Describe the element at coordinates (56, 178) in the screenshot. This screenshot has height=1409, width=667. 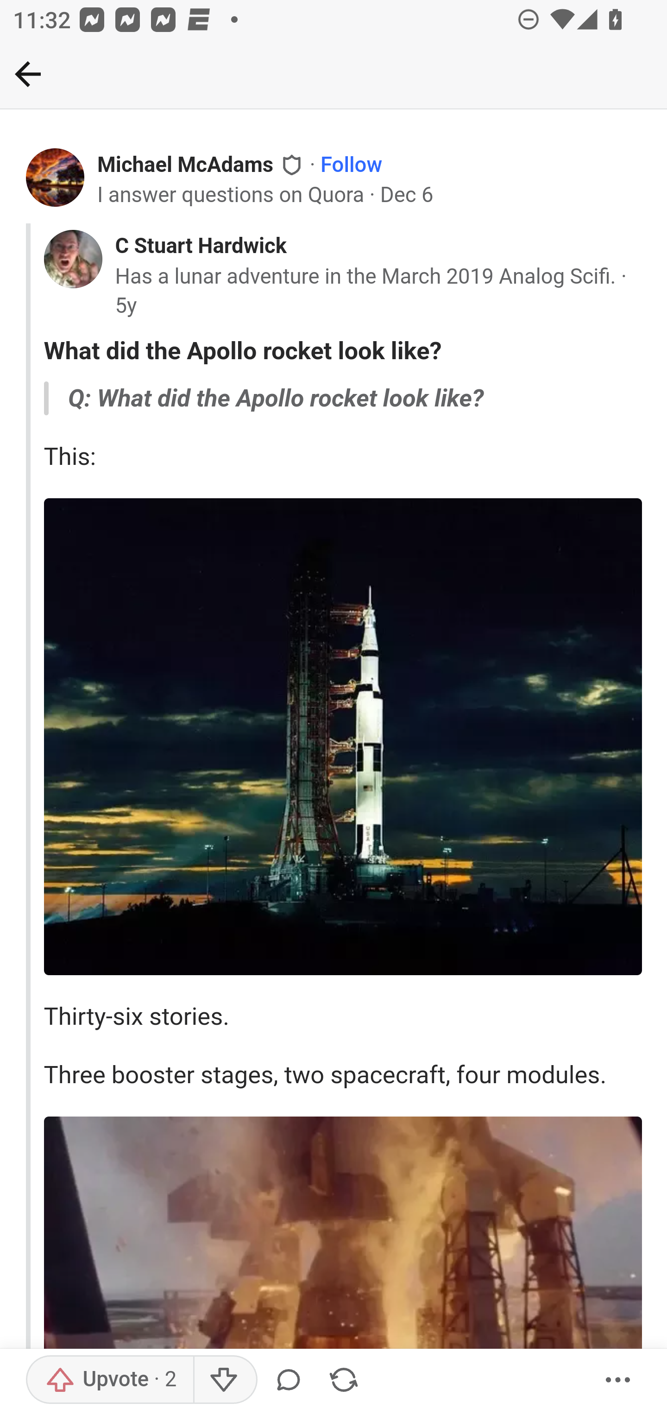
I see `Profile photo for Michael McAdams` at that location.